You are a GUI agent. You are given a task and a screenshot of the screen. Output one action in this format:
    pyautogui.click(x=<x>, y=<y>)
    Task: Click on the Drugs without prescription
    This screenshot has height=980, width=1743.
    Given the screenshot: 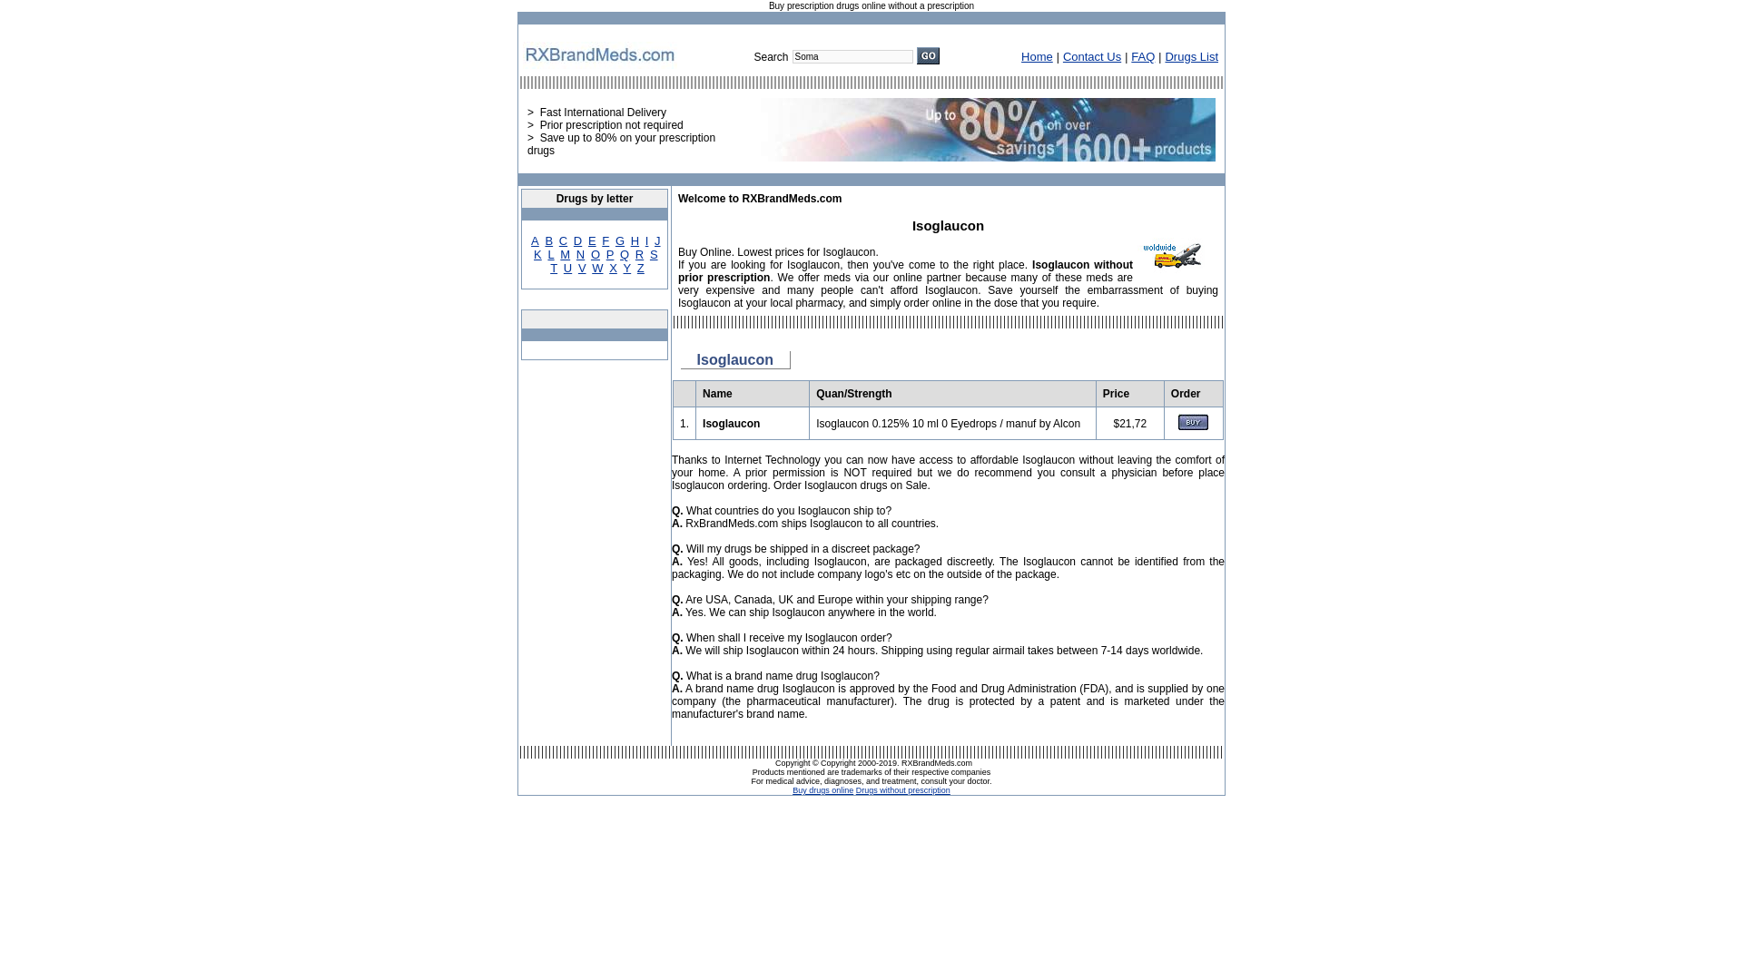 What is the action you would take?
    pyautogui.click(x=902, y=789)
    